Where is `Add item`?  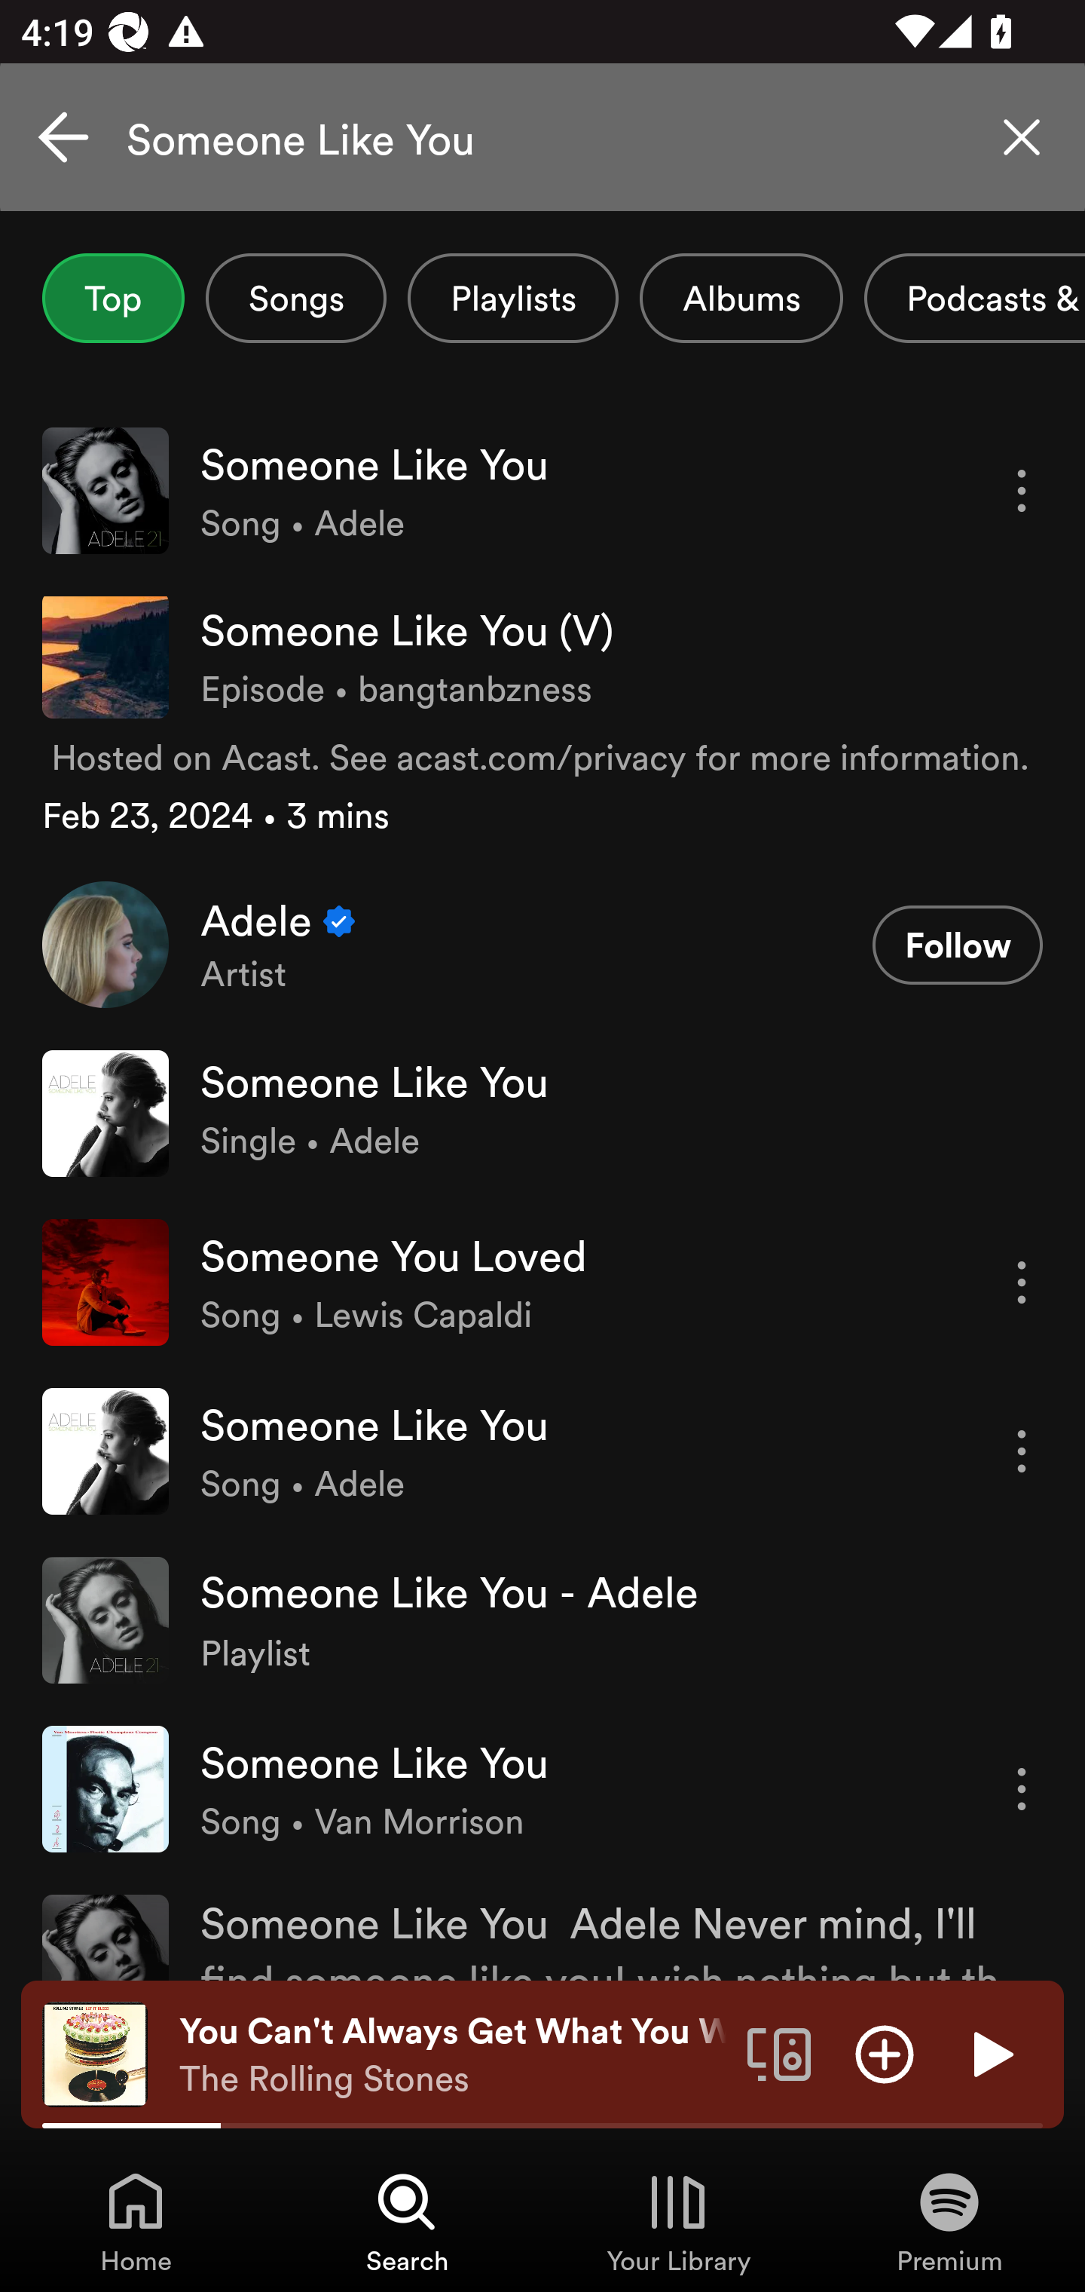 Add item is located at coordinates (885, 2053).